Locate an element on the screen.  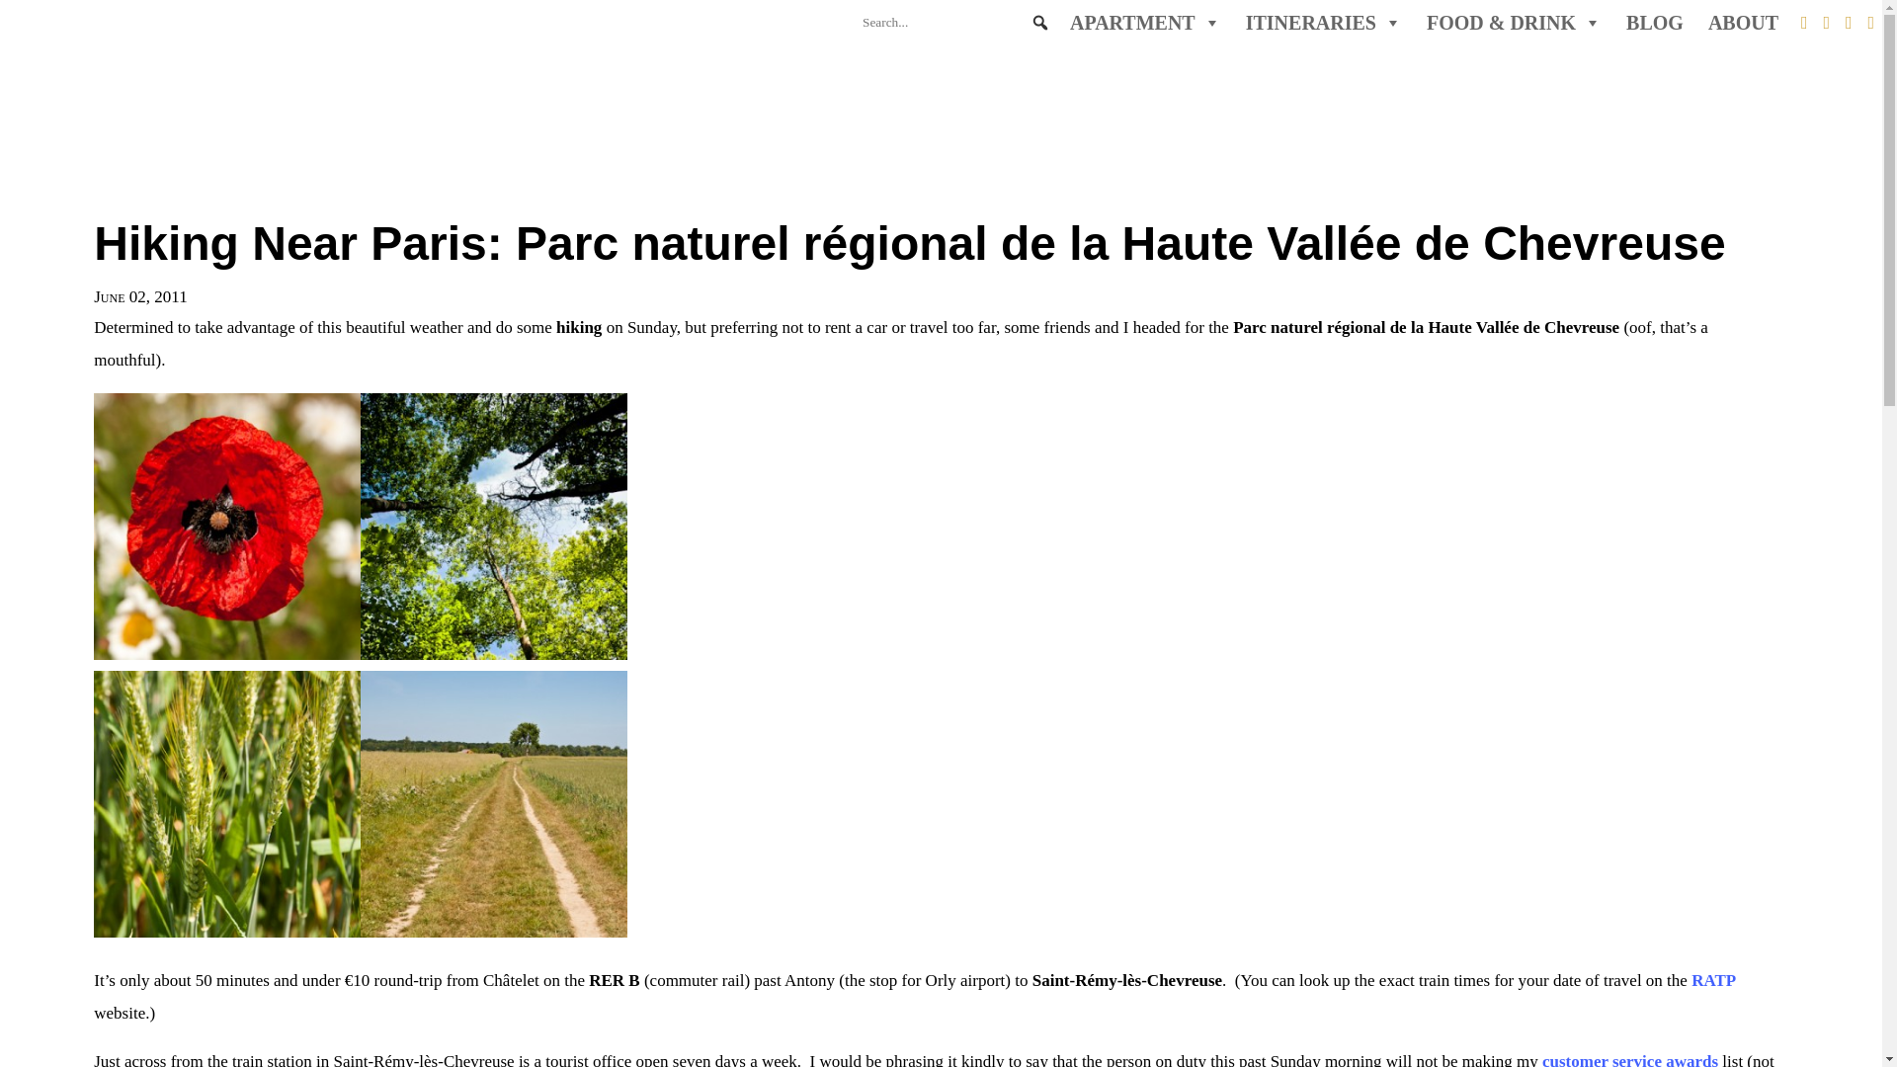
Search is located at coordinates (26, 10).